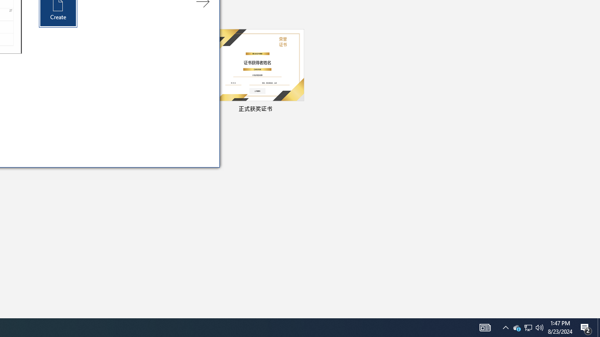  I want to click on Show desktop, so click(298, 110).